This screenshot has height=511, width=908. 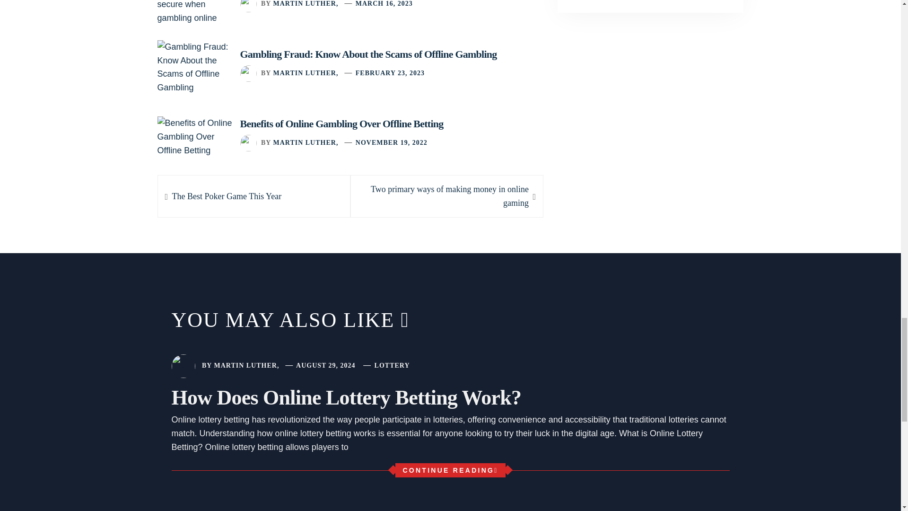 What do you see at coordinates (446, 196) in the screenshot?
I see `FEBRUARY 23, 2023` at bounding box center [446, 196].